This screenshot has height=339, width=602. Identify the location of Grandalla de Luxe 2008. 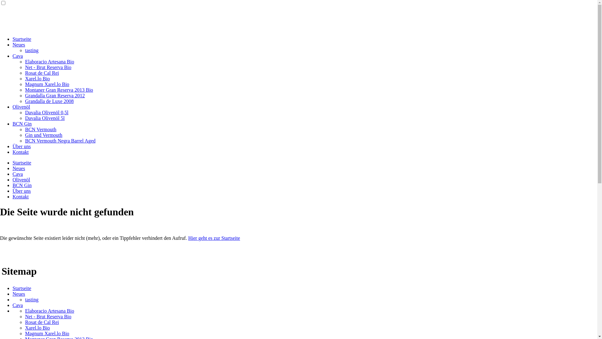
(50, 101).